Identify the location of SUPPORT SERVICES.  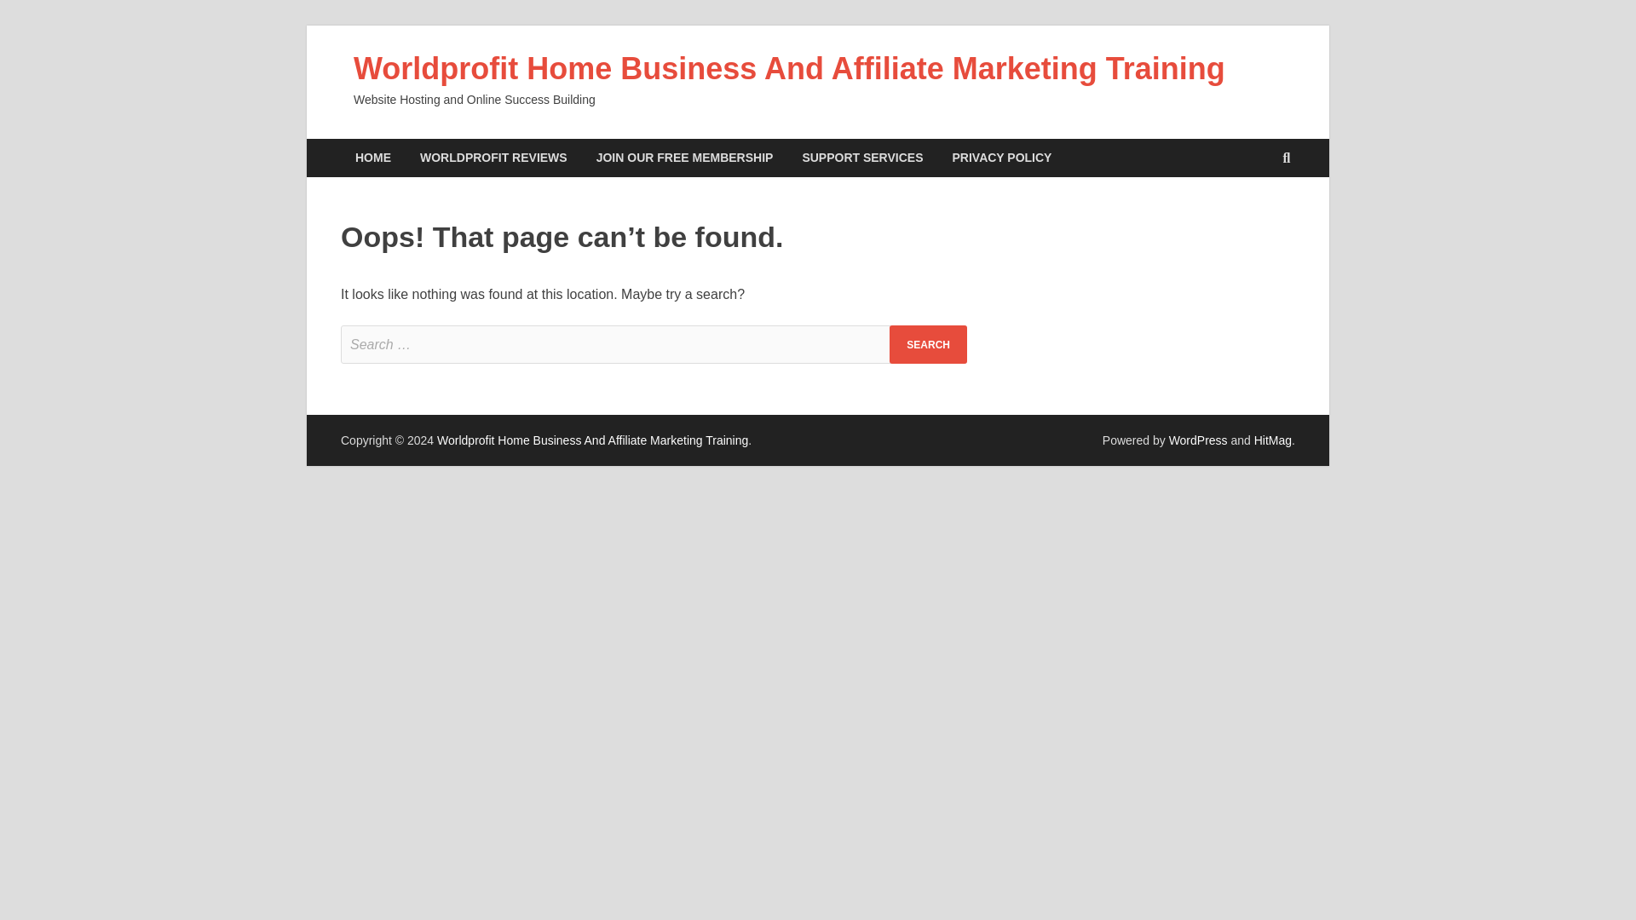
(862, 158).